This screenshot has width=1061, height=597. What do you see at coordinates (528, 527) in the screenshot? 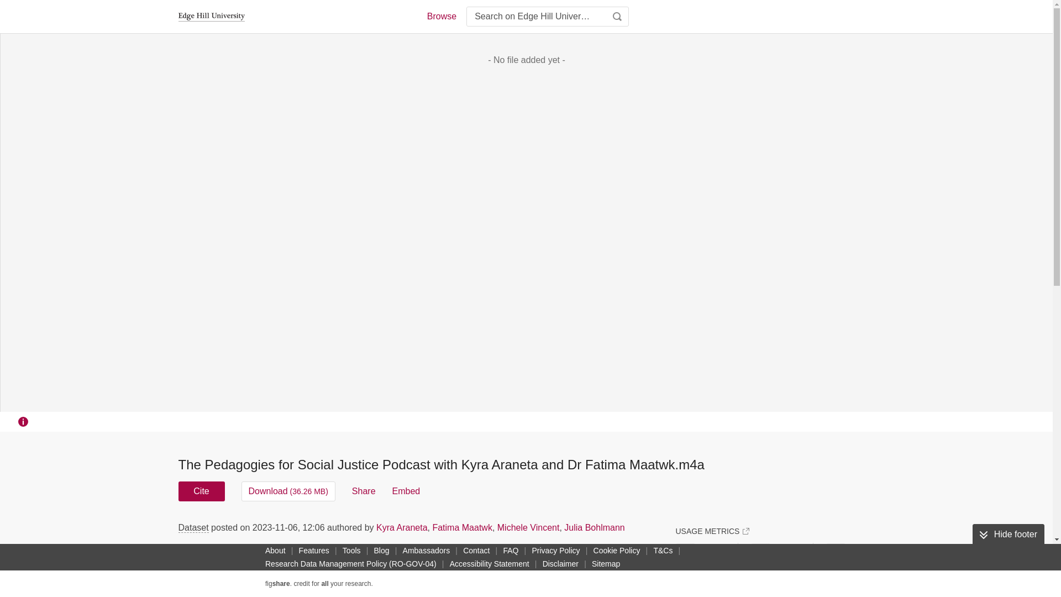
I see `Michele Vincent` at bounding box center [528, 527].